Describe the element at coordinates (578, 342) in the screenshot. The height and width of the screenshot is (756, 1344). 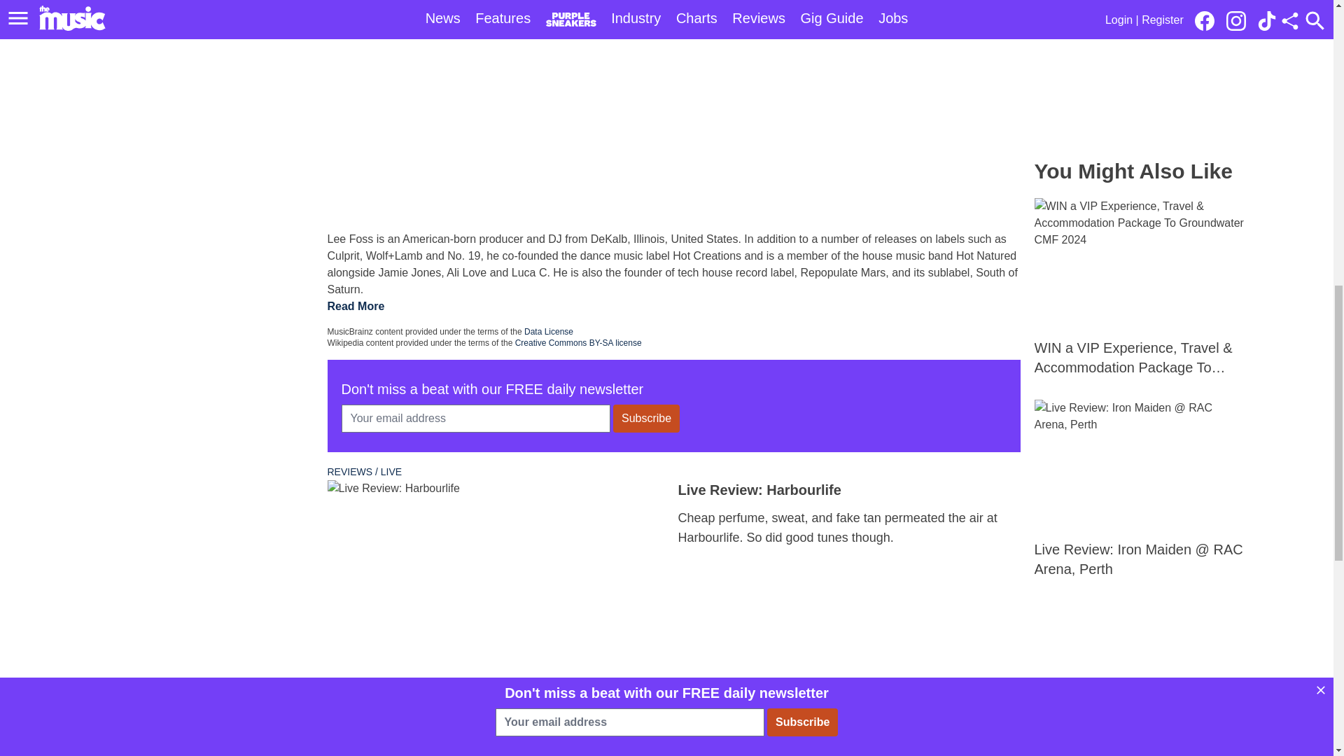
I see `Creative Commons BY-SA license` at that location.